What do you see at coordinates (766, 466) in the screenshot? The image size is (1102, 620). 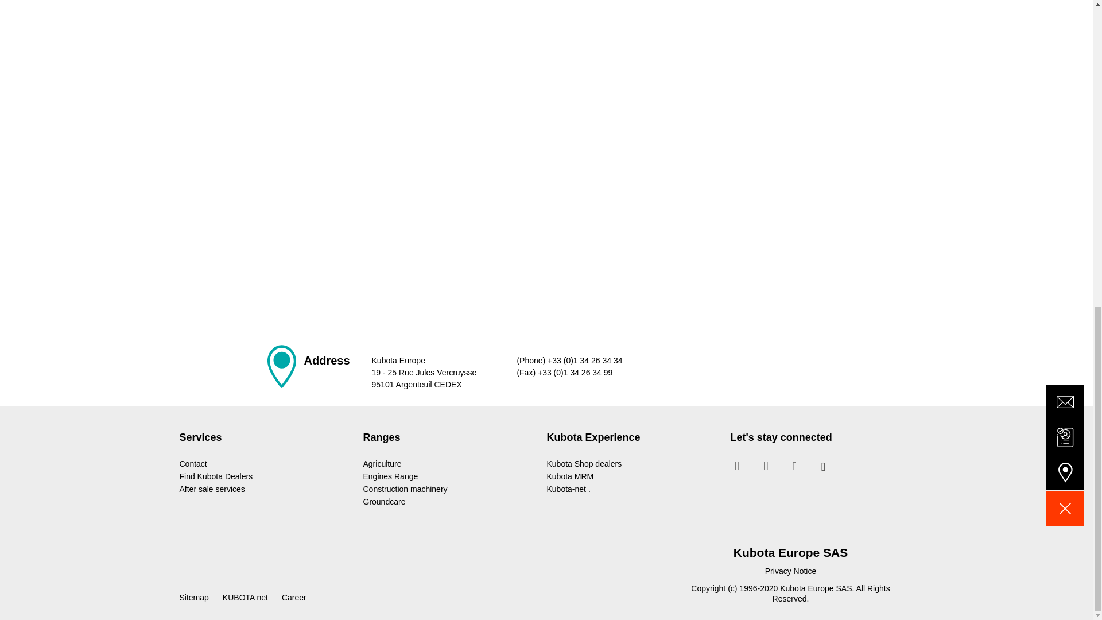 I see `LinkedIn` at bounding box center [766, 466].